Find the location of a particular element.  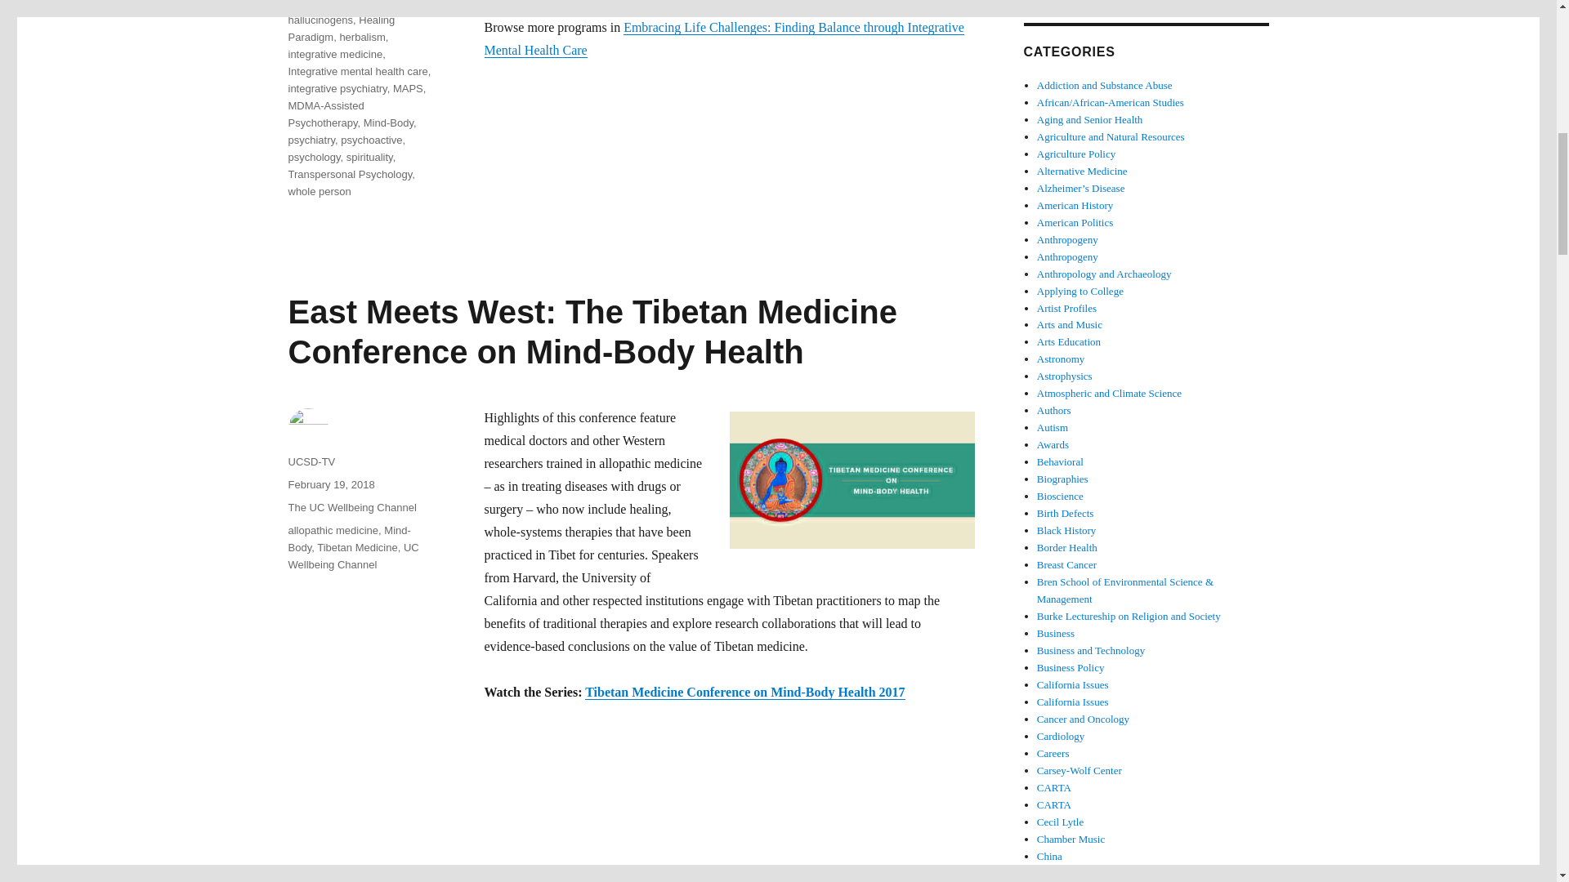

MDMA-Assisted Psychotherapy is located at coordinates (325, 114).